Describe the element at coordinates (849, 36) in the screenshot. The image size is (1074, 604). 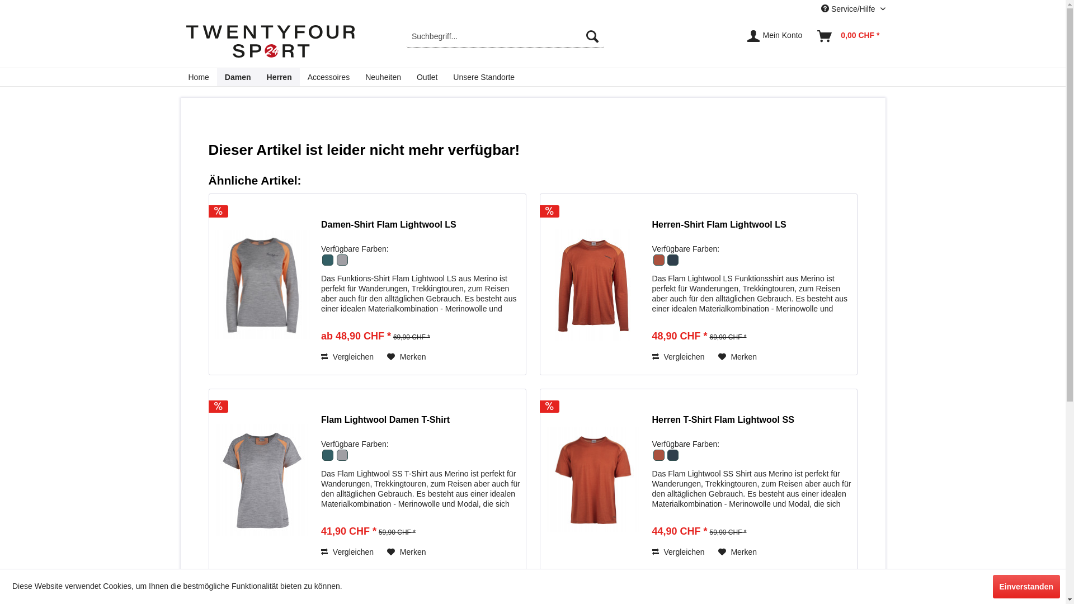
I see `0,00 CHF *` at that location.